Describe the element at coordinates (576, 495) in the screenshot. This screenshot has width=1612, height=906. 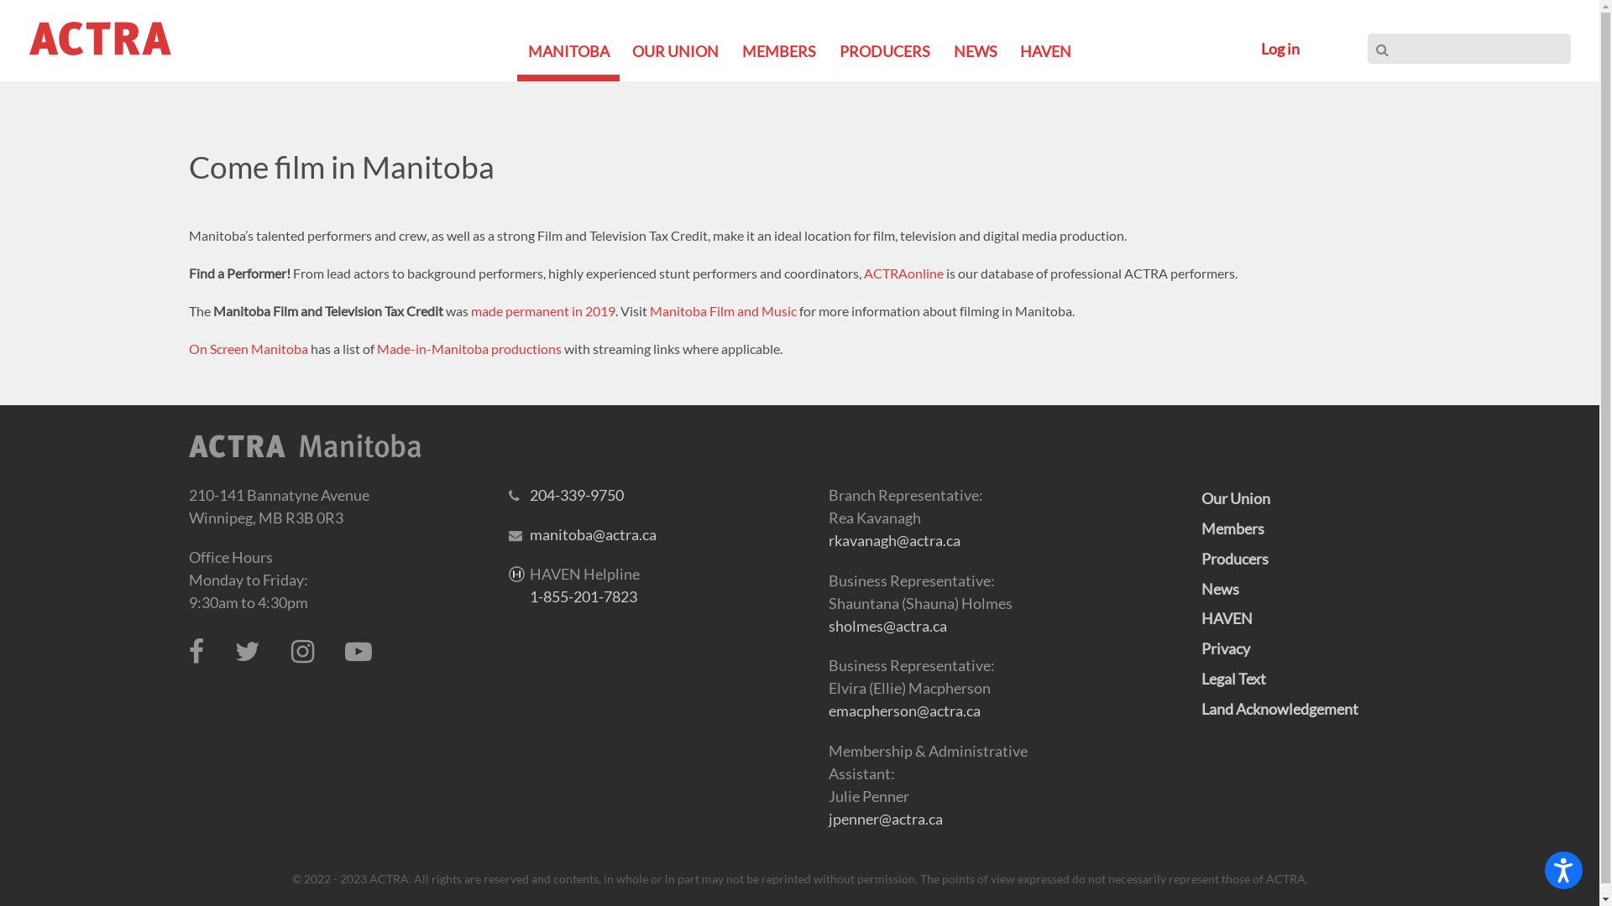
I see `204-339-9750` at that location.